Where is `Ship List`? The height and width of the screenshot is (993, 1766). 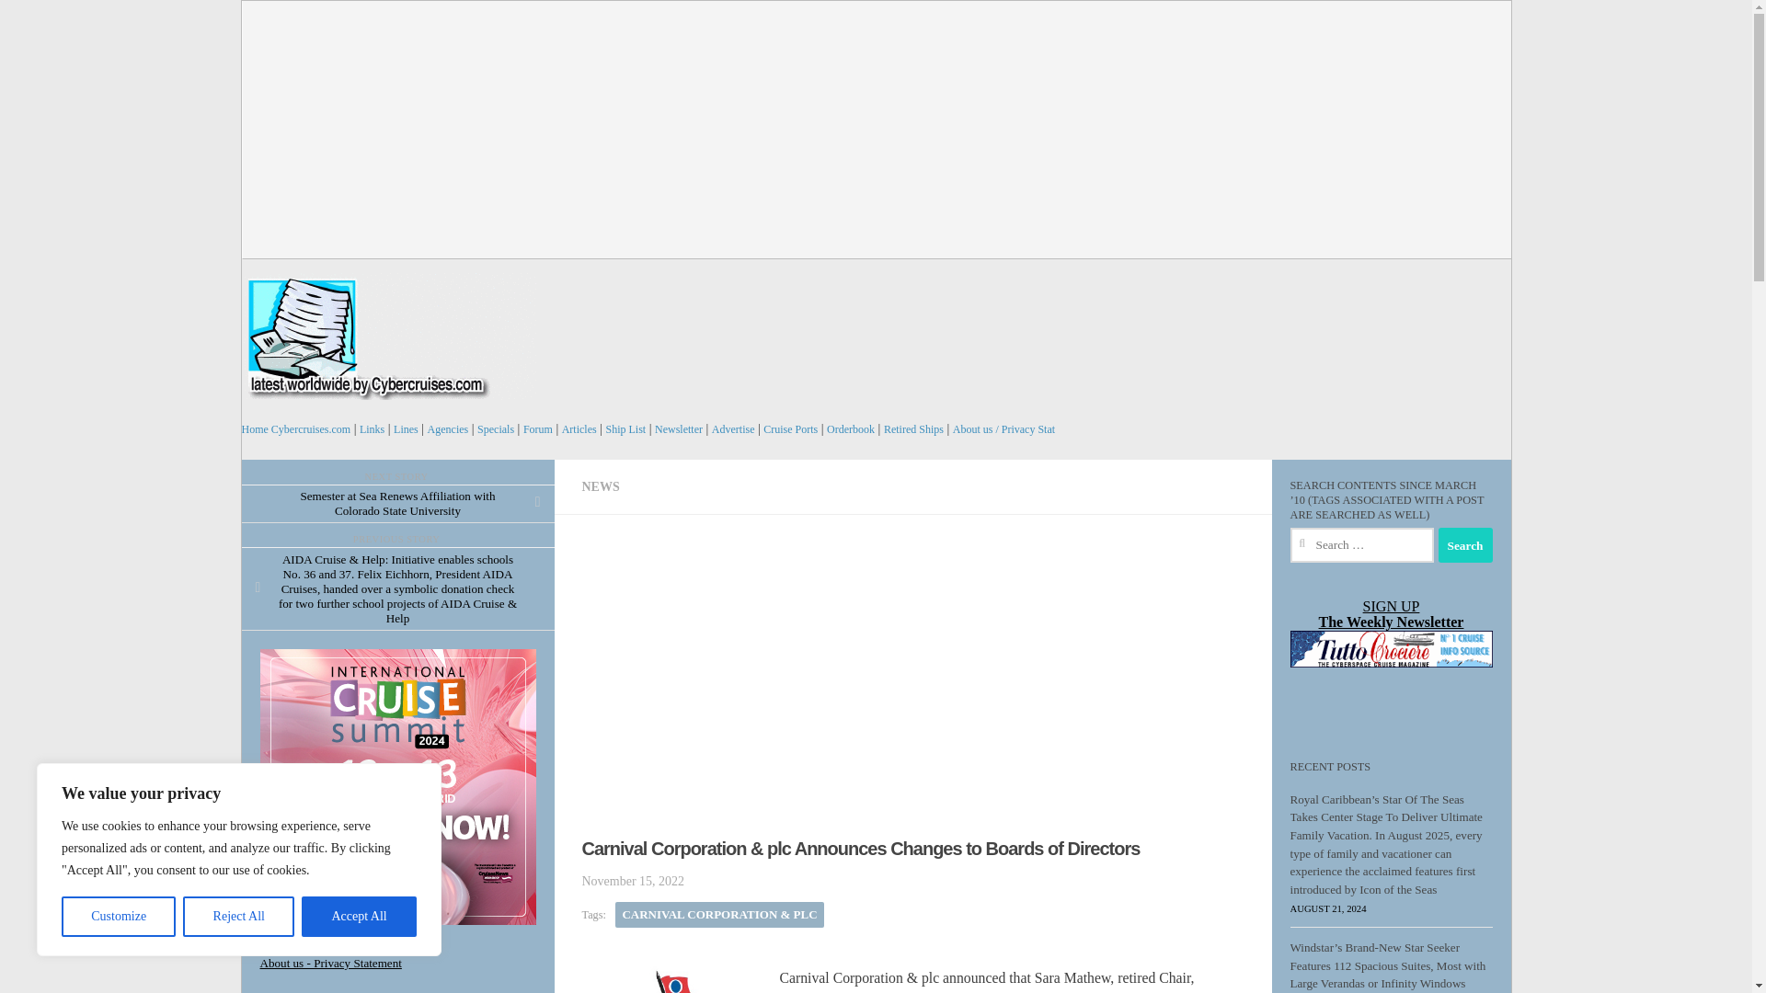 Ship List is located at coordinates (625, 429).